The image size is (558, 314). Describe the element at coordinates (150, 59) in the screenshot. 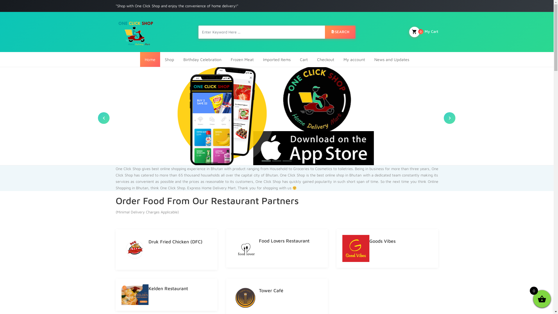

I see `Home` at that location.